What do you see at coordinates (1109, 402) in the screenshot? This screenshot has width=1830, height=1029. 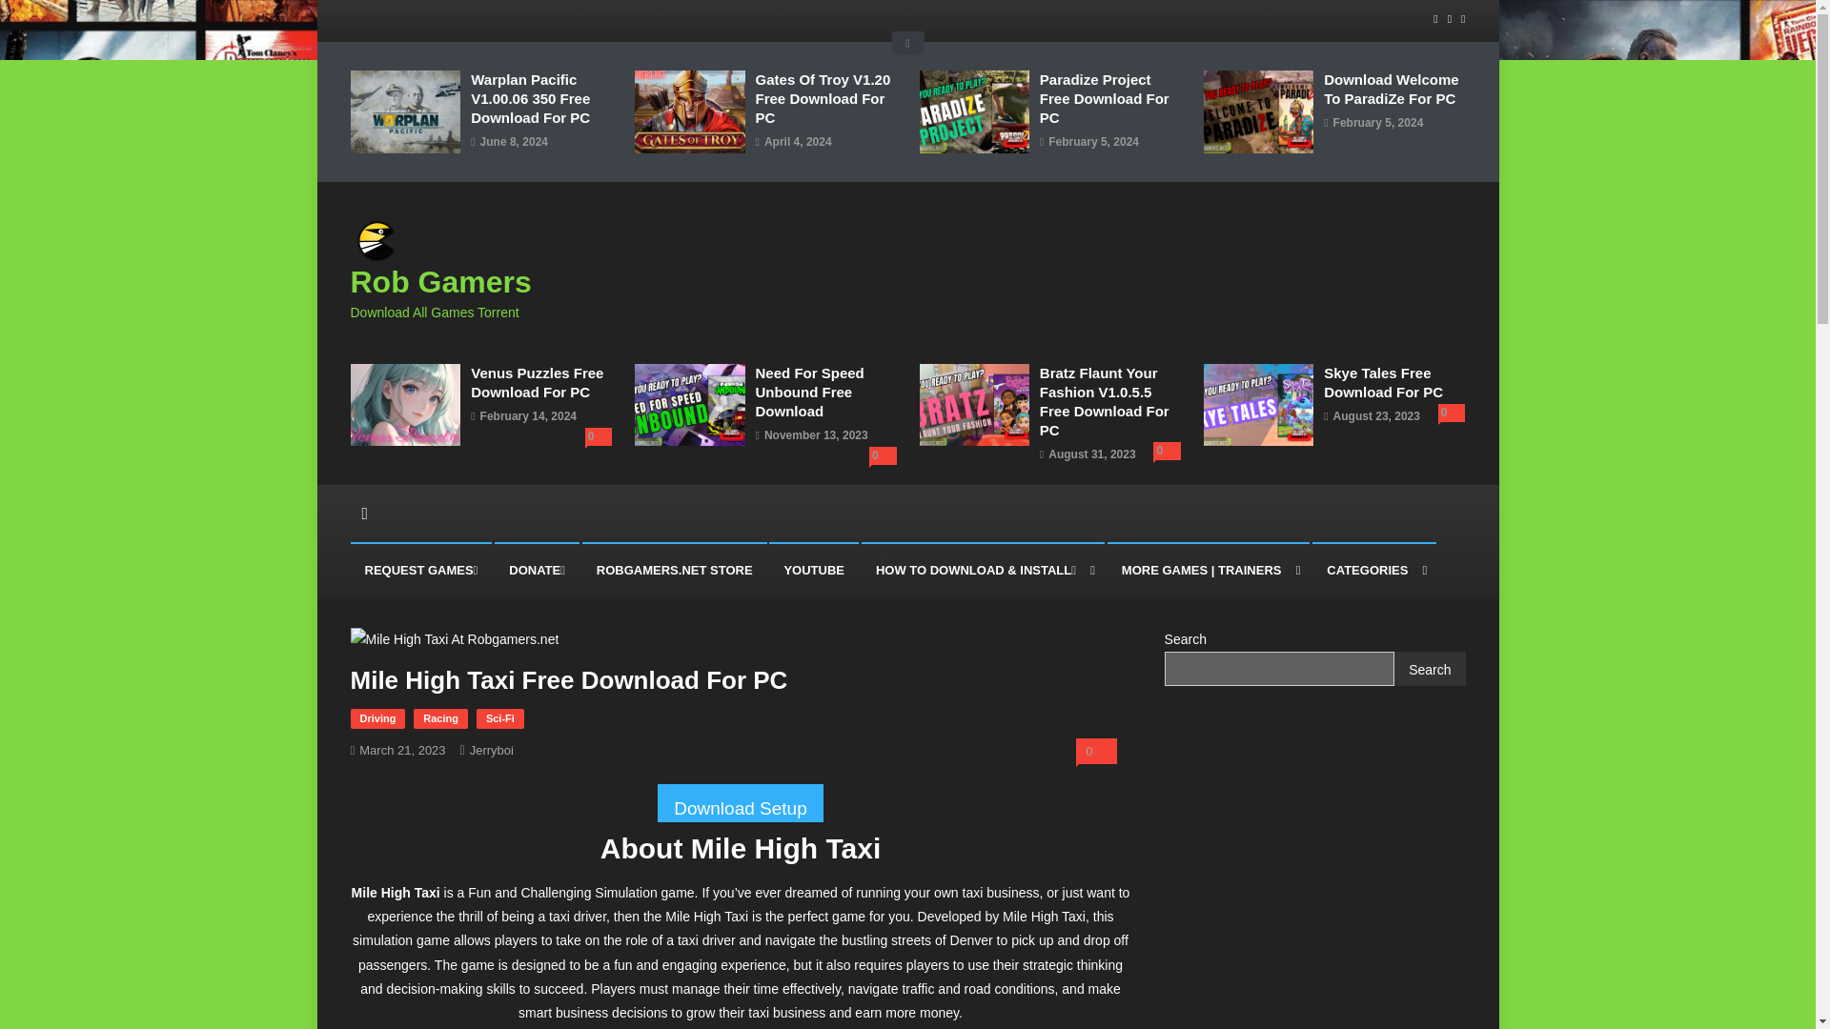 I see `Bratz Flaunt Your Fashion V1.0.5.5 Free Download For PC` at bounding box center [1109, 402].